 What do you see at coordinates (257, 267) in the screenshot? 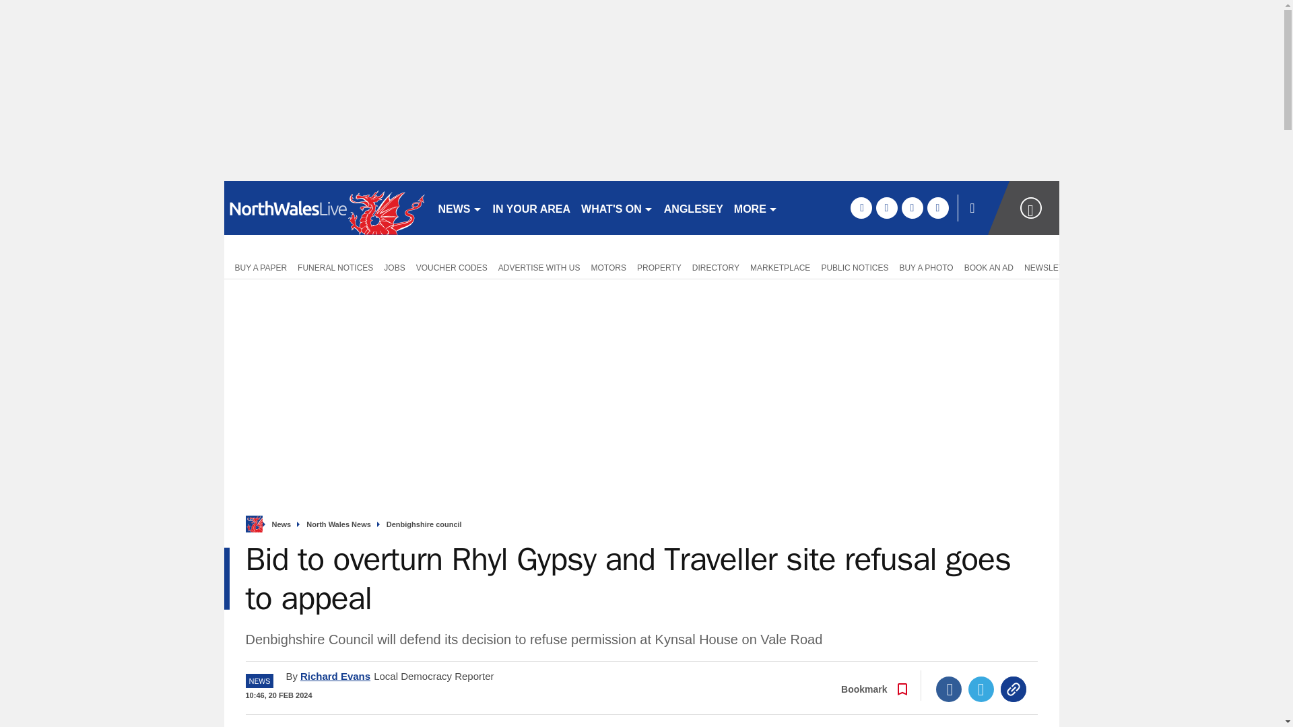
I see `BUY A PAPER` at bounding box center [257, 267].